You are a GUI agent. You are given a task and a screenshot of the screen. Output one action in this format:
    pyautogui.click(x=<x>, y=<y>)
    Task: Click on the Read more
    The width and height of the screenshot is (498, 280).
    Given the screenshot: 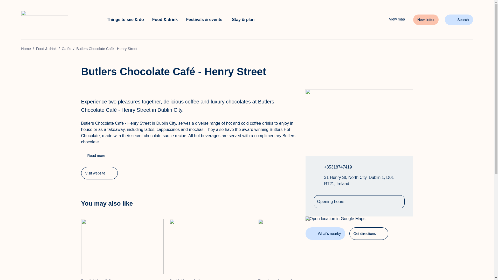 What is the action you would take?
    pyautogui.click(x=99, y=173)
    